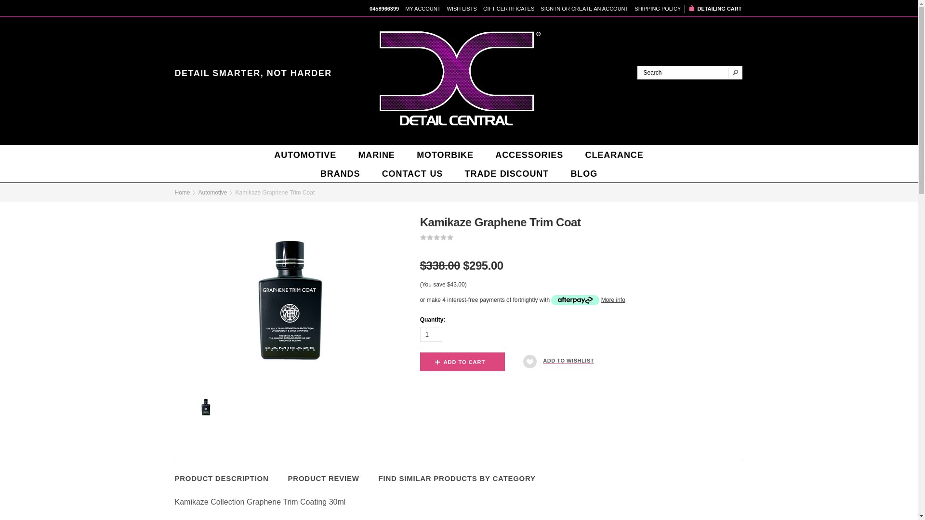 The width and height of the screenshot is (925, 520). What do you see at coordinates (682, 73) in the screenshot?
I see `Search` at bounding box center [682, 73].